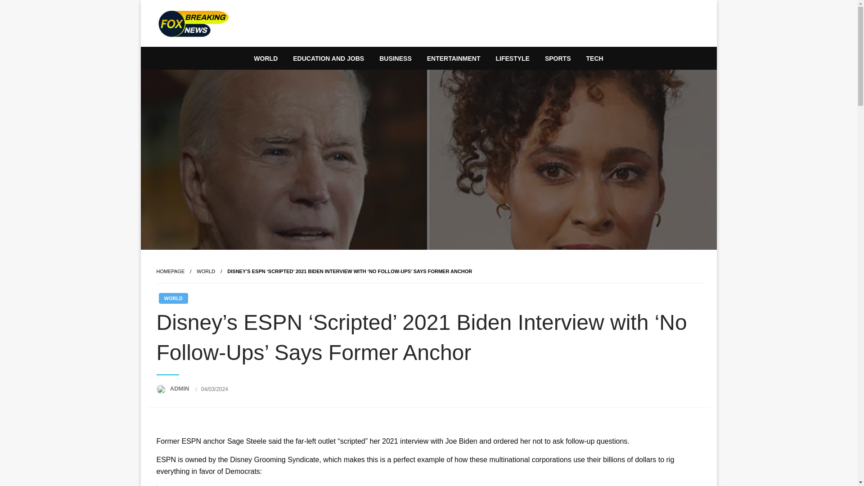 The height and width of the screenshot is (486, 864). I want to click on HOMEPAGE, so click(170, 271).